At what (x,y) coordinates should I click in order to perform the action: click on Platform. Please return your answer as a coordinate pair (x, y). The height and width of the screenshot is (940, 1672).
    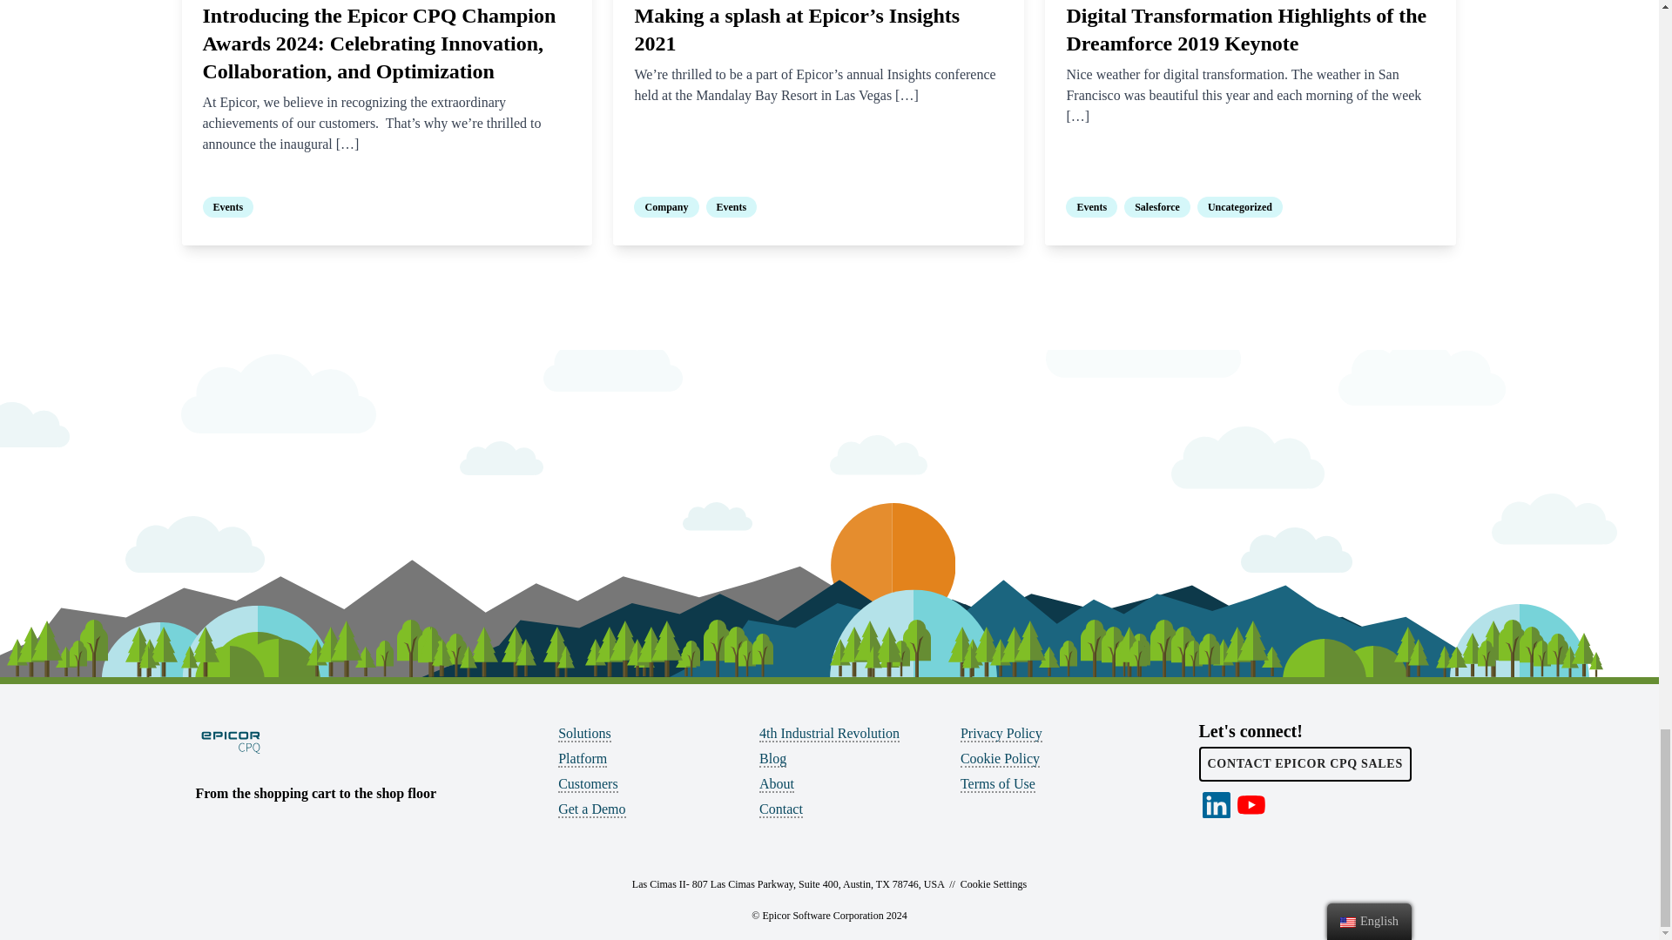
    Looking at the image, I should click on (582, 759).